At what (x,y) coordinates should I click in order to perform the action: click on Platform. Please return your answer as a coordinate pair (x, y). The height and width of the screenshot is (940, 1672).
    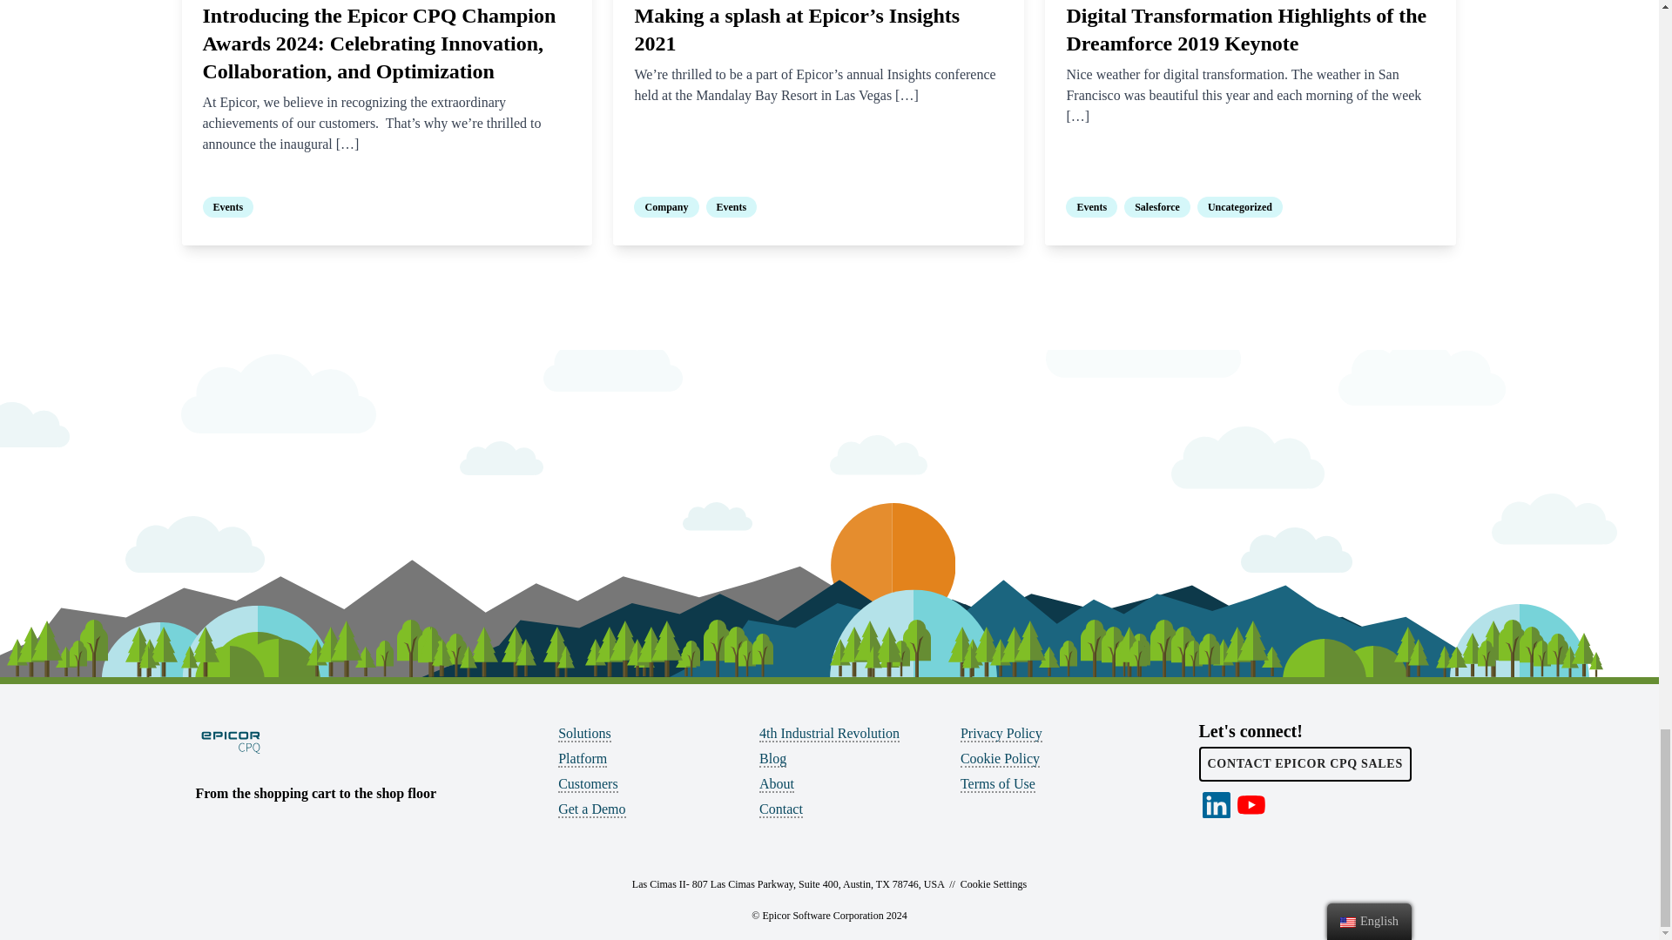
    Looking at the image, I should click on (582, 759).